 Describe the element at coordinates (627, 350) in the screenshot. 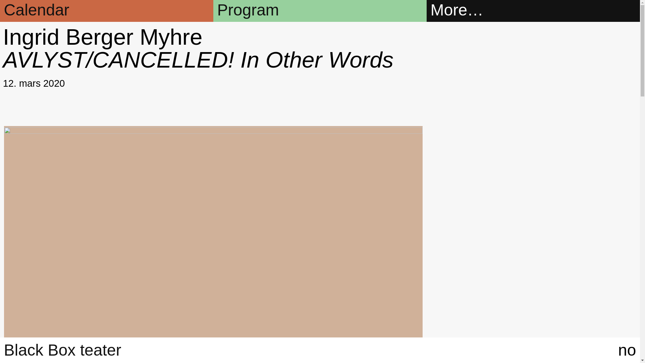

I see `Bytt til norsk` at that location.